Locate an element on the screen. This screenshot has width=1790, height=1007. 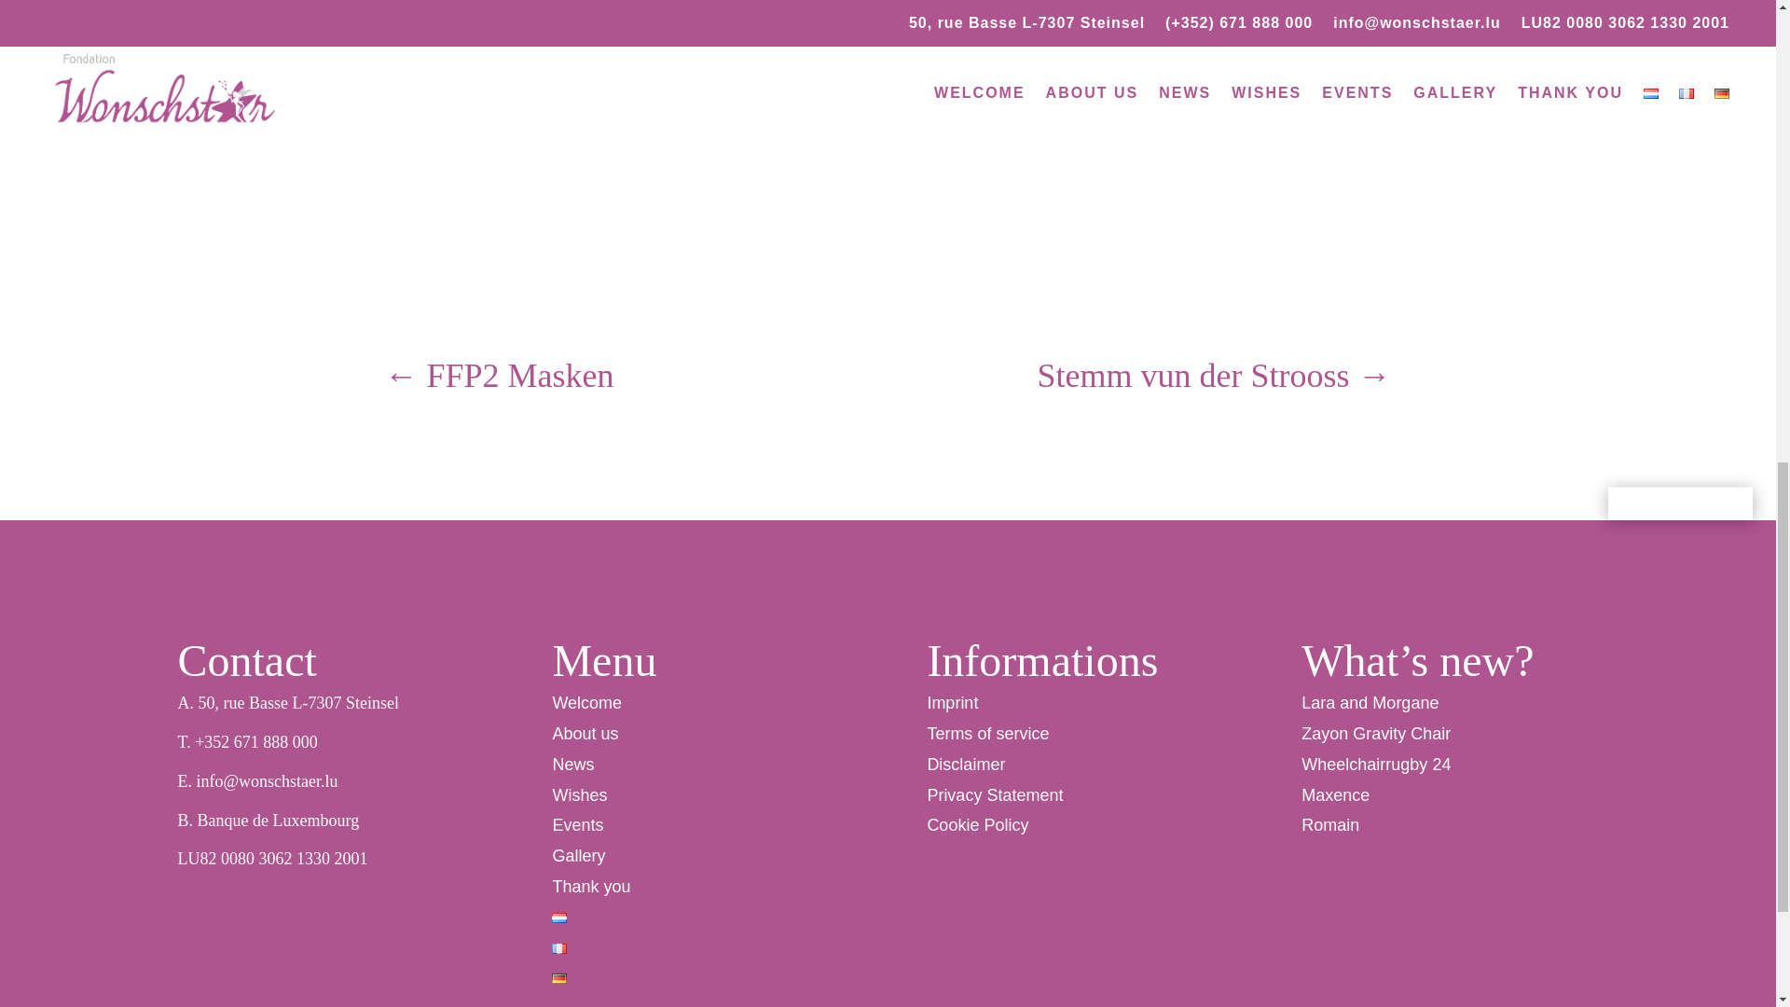
Gallery is located at coordinates (578, 856).